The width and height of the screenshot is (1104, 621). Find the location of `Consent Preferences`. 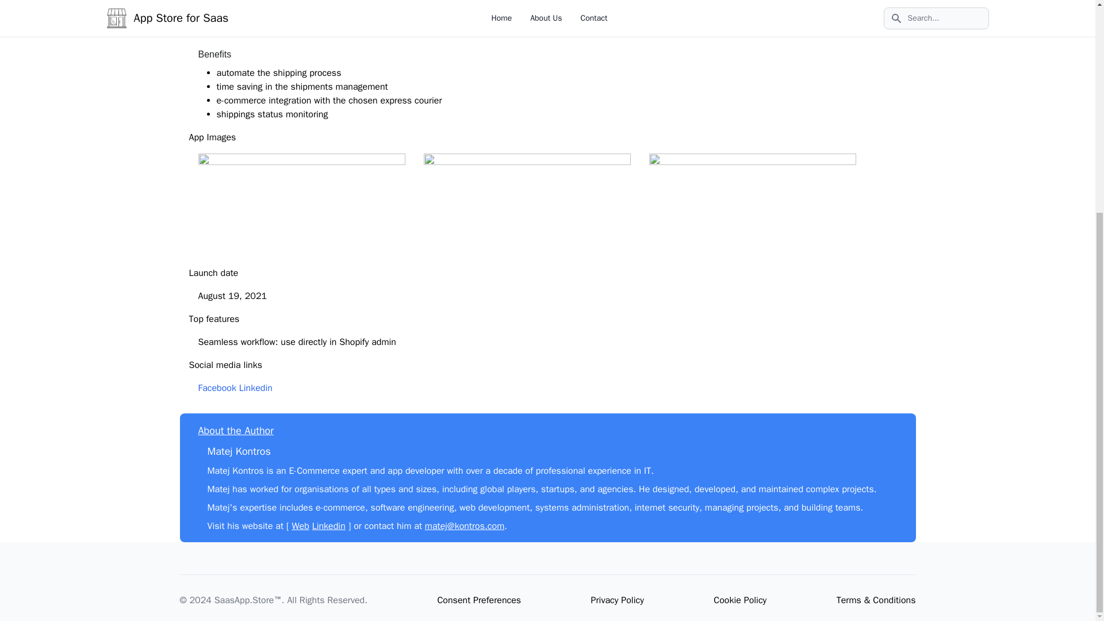

Consent Preferences is located at coordinates (479, 600).